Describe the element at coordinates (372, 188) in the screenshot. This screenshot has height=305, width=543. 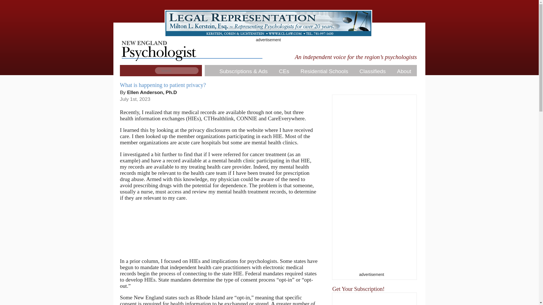
I see `Advertisement` at that location.